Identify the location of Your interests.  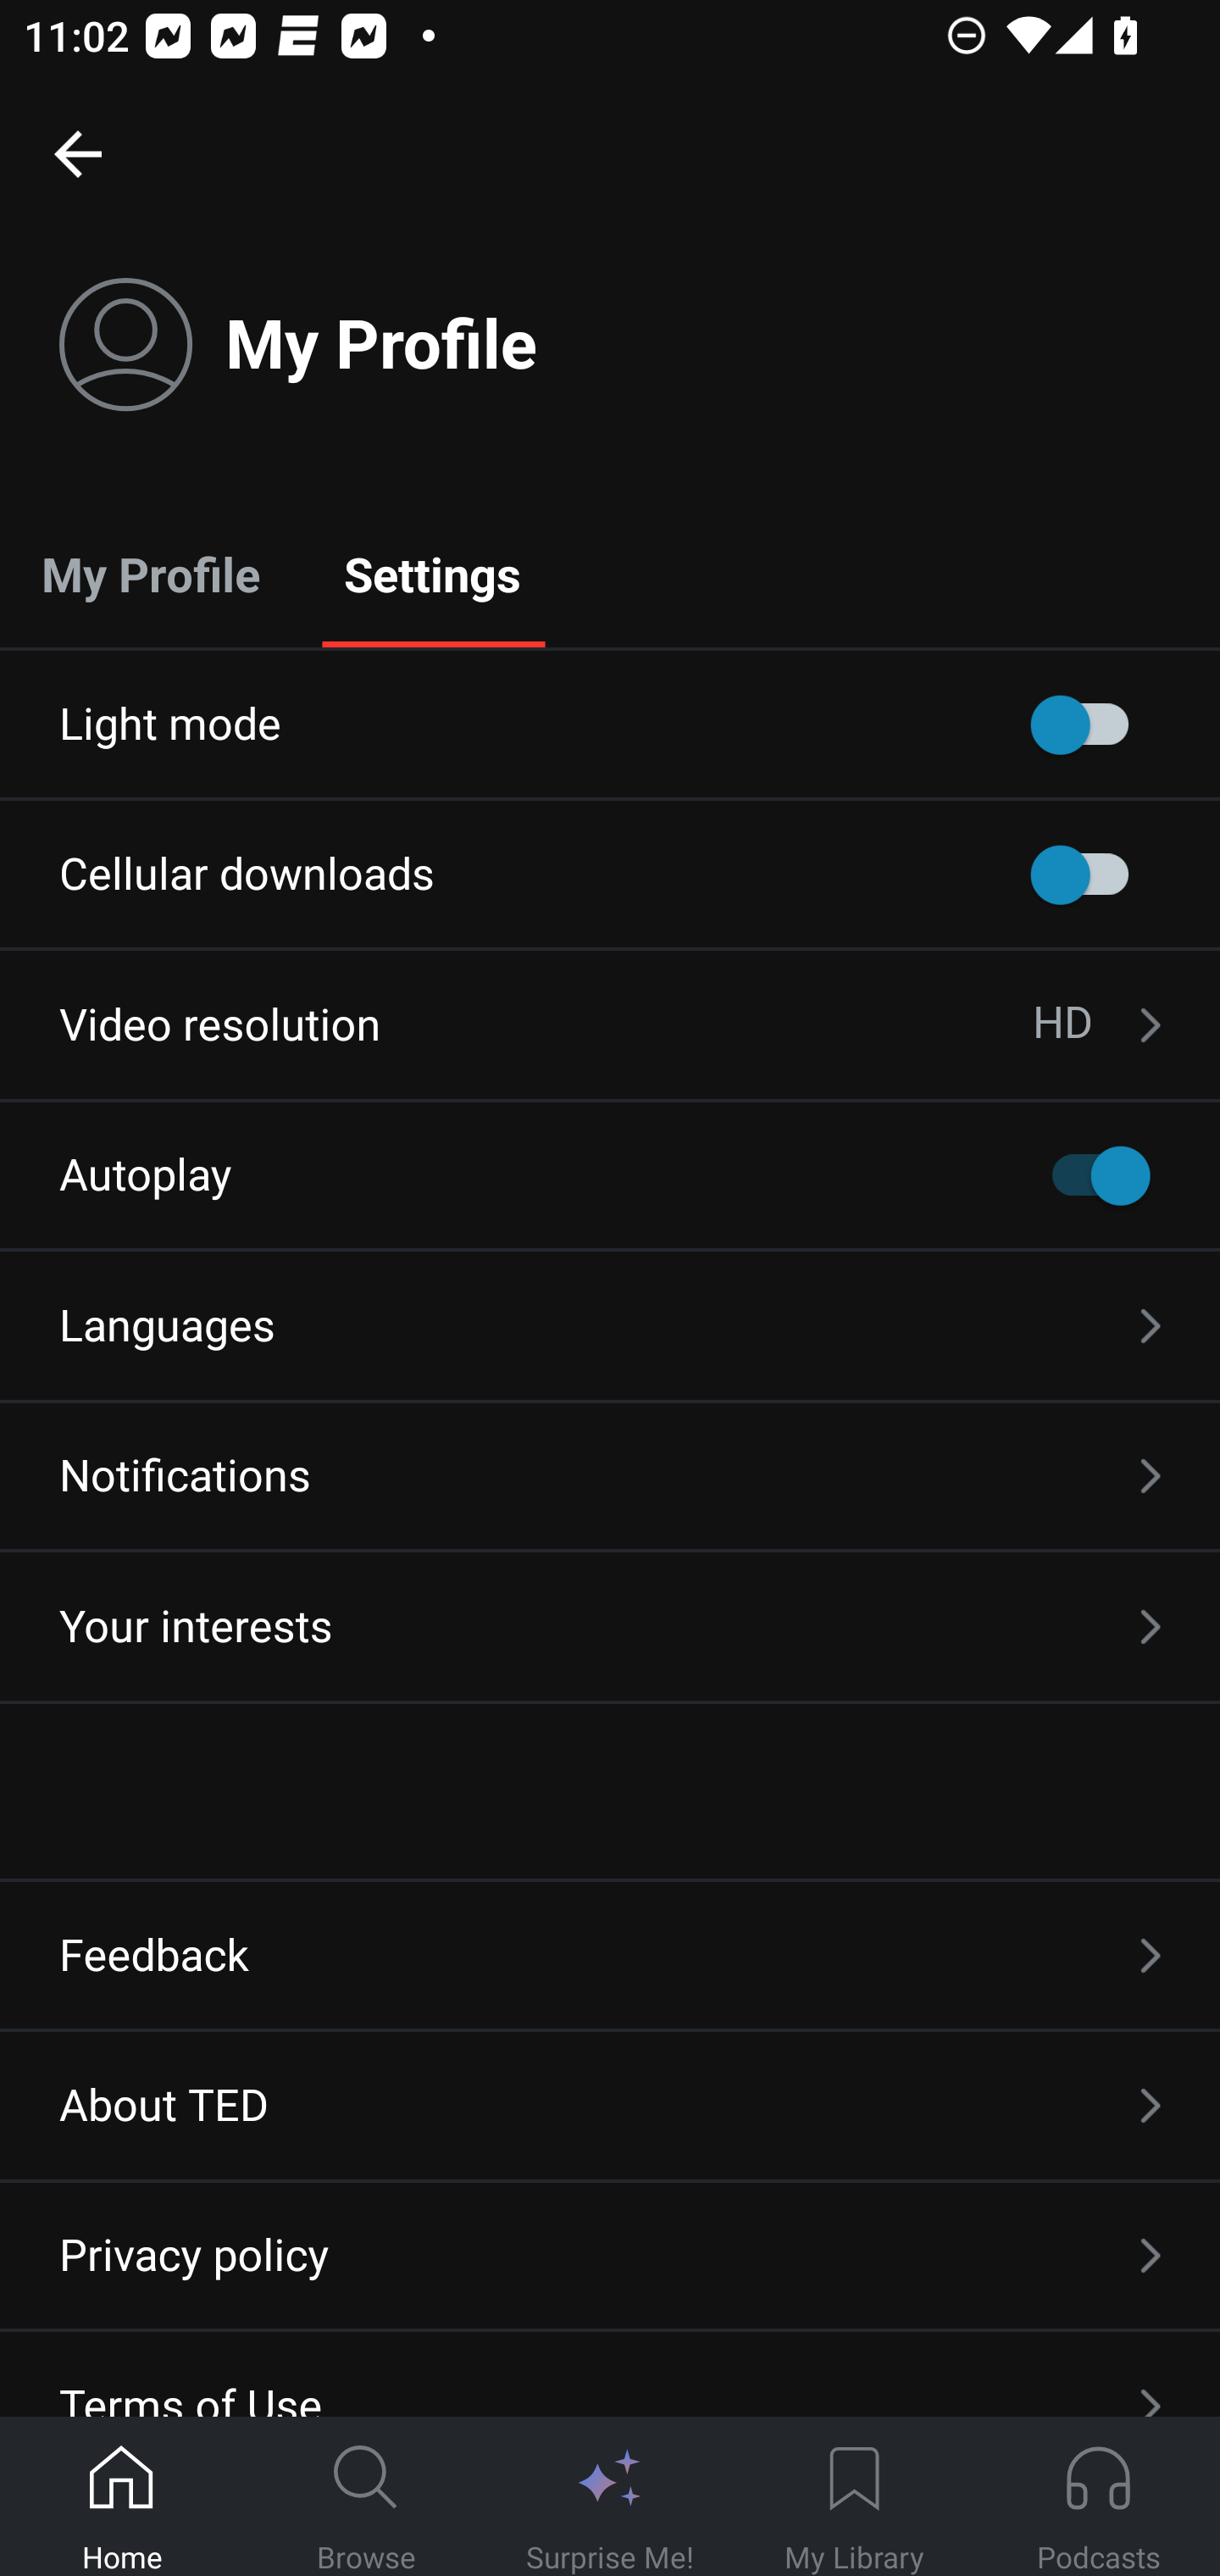
(610, 1627).